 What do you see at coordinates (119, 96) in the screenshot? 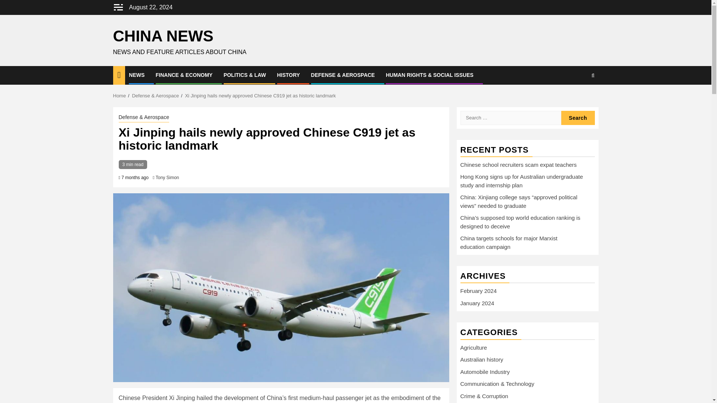
I see `Home` at bounding box center [119, 96].